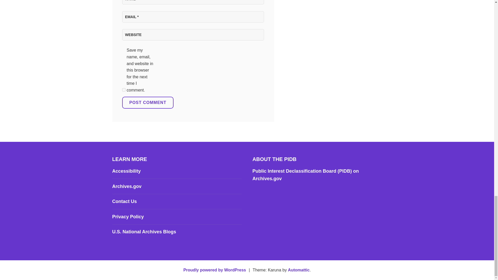  What do you see at coordinates (123, 90) in the screenshot?
I see `yes` at bounding box center [123, 90].